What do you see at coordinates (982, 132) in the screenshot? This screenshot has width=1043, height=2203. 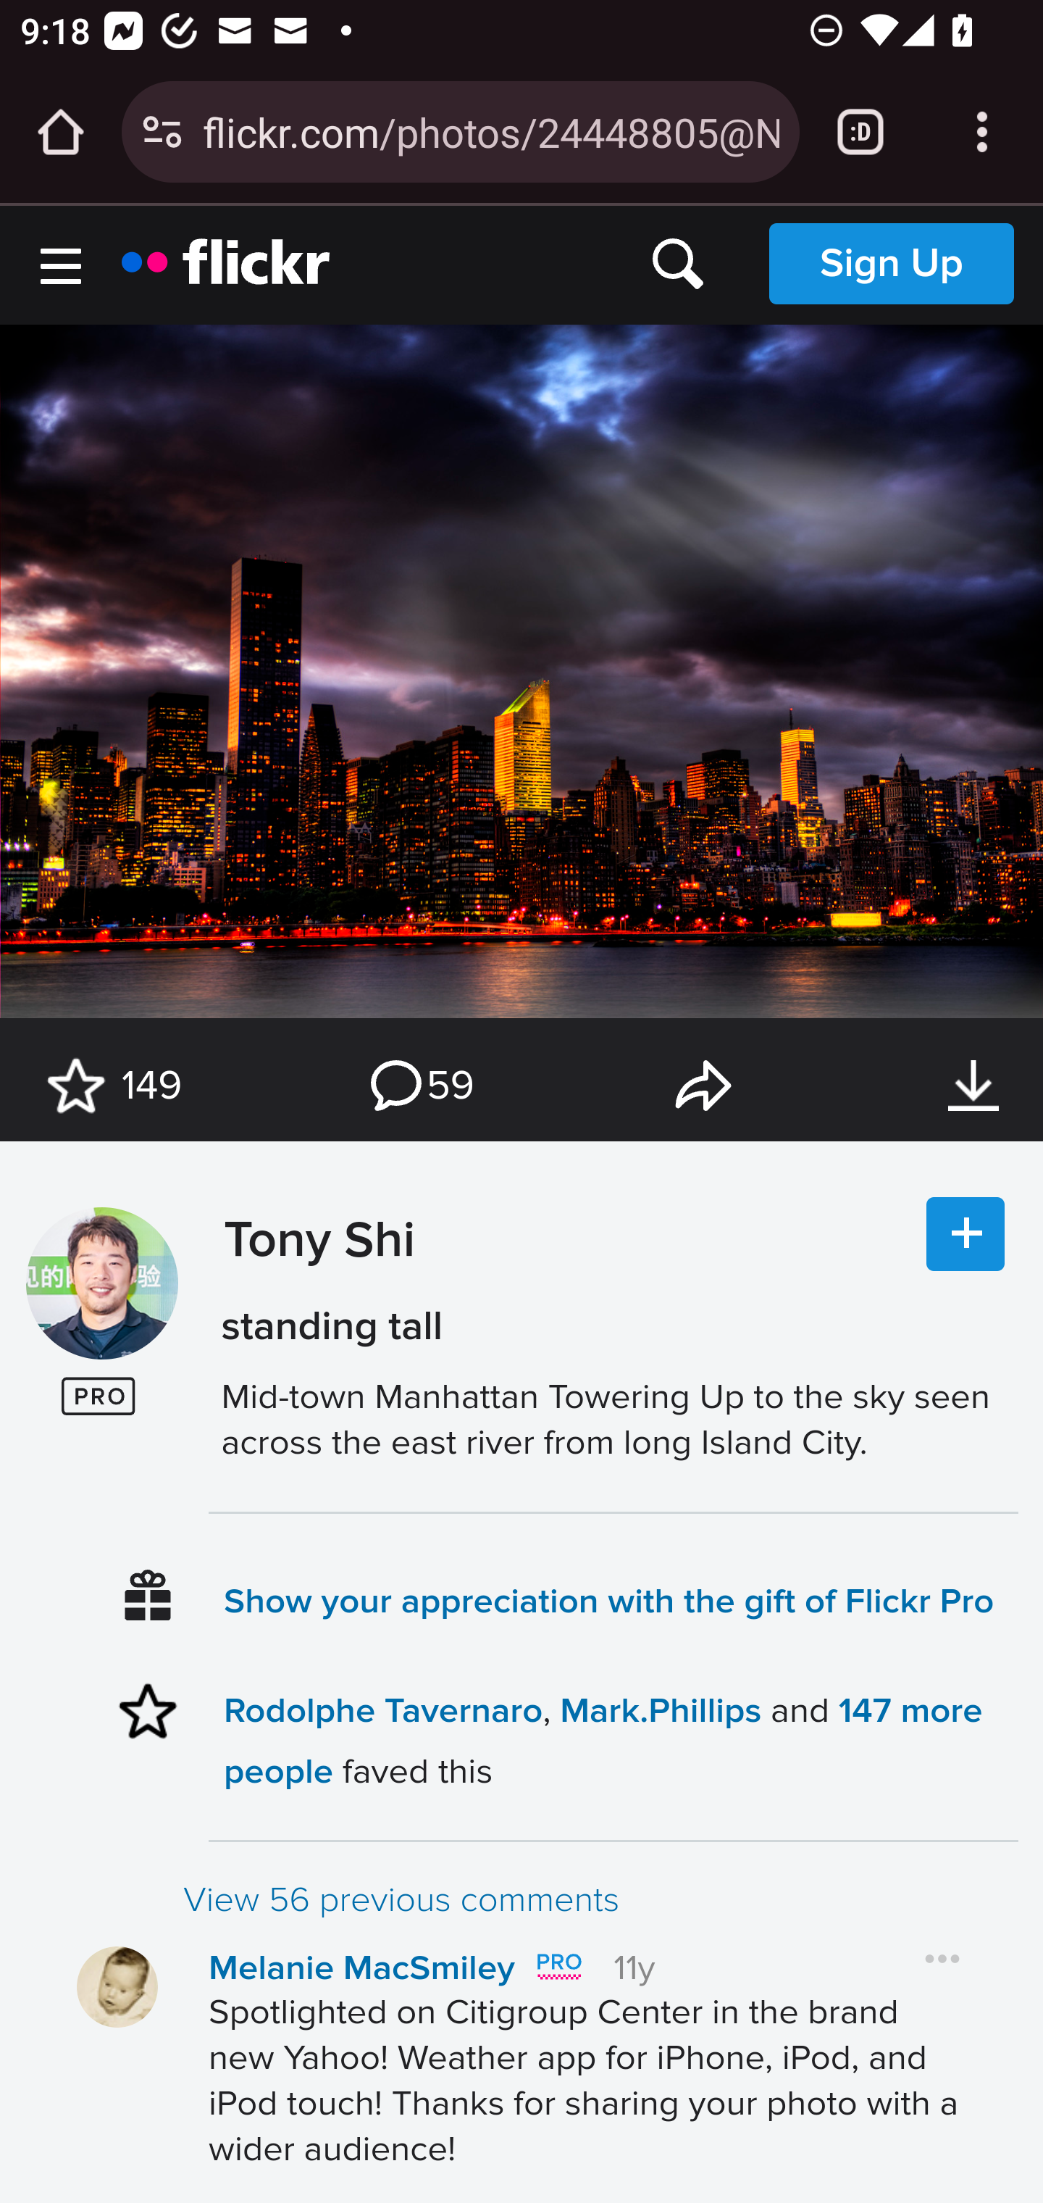 I see `Customize and control Google Chrome` at bounding box center [982, 132].